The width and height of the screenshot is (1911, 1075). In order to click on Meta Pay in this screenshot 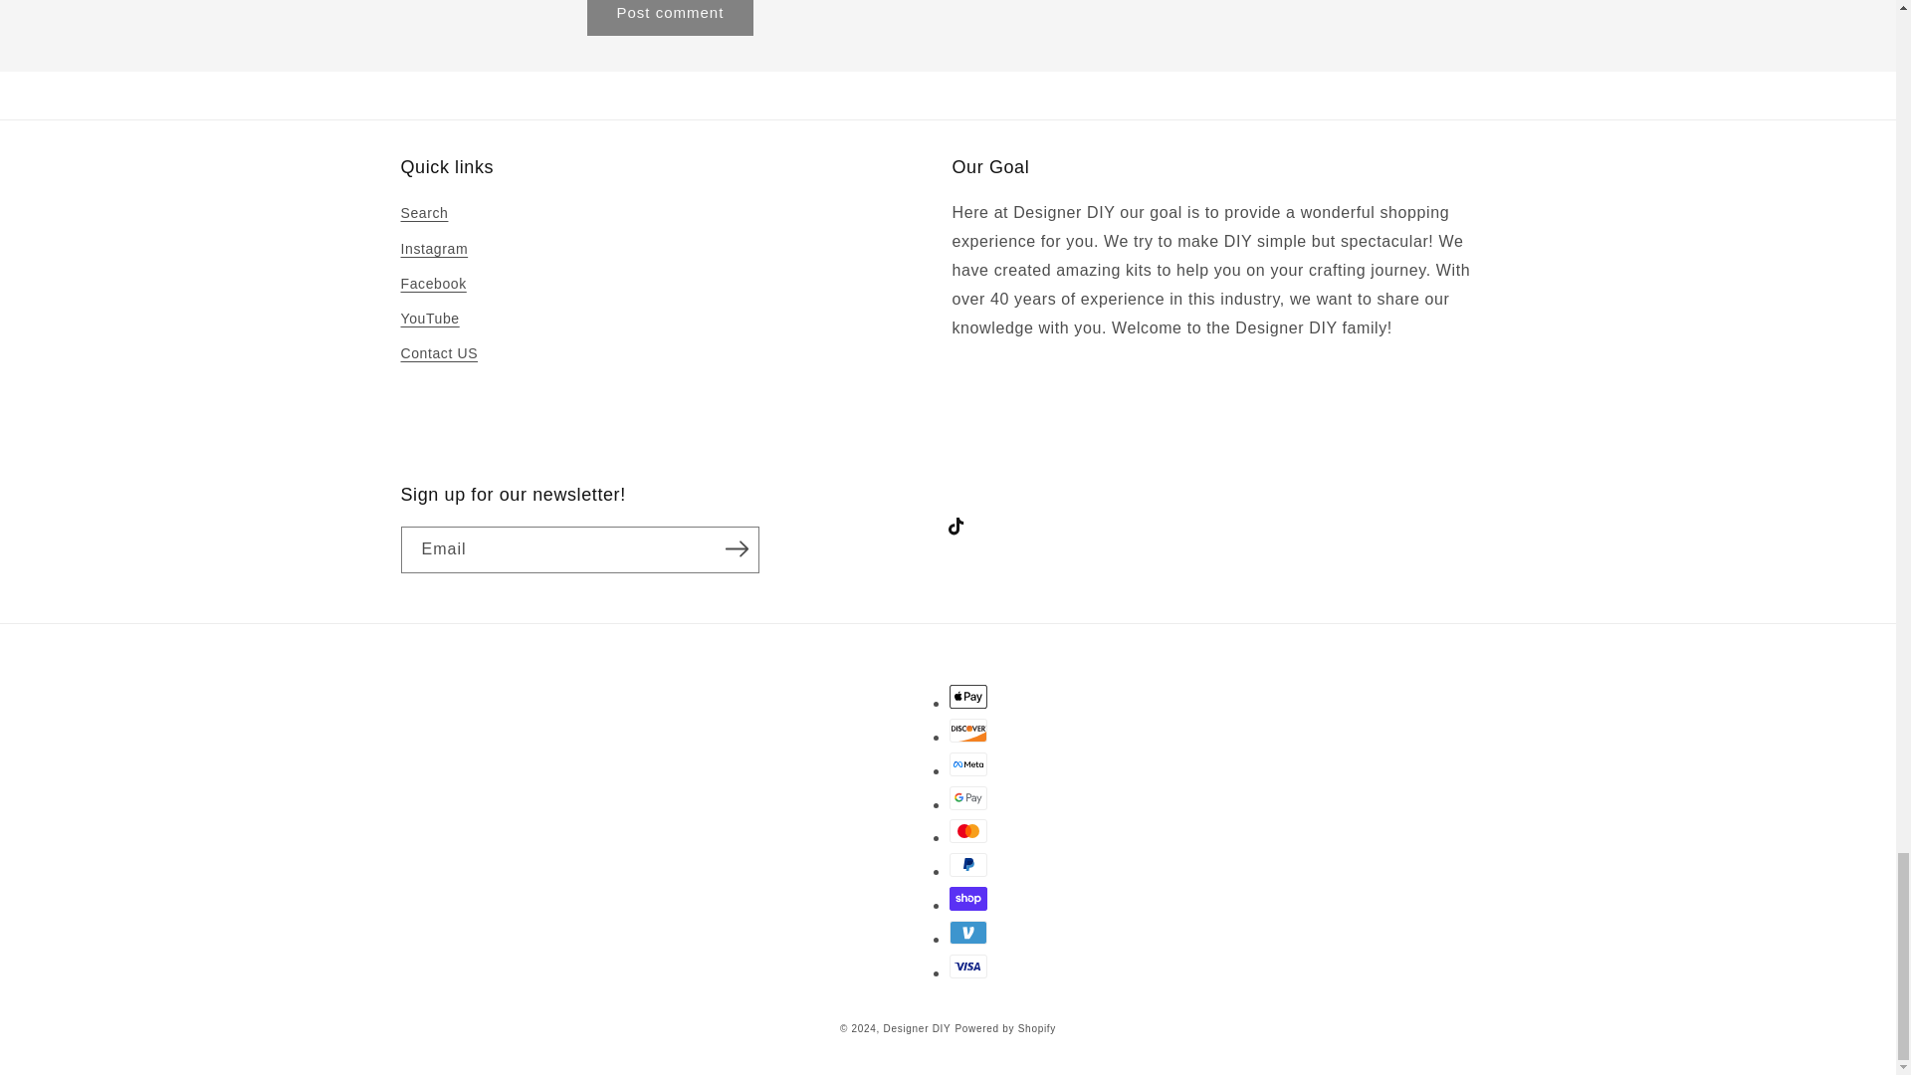, I will do `click(968, 764)`.